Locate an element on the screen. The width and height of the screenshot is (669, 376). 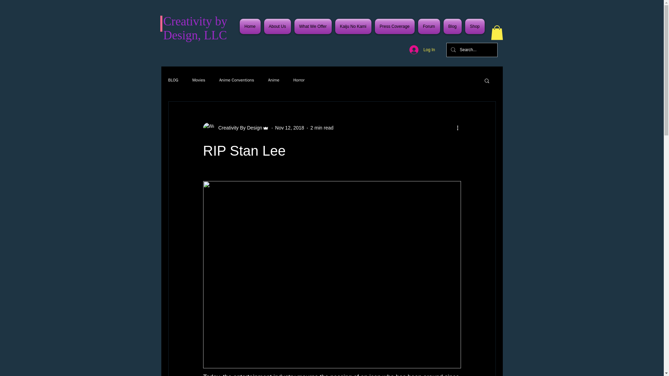
Anime is located at coordinates (273, 80).